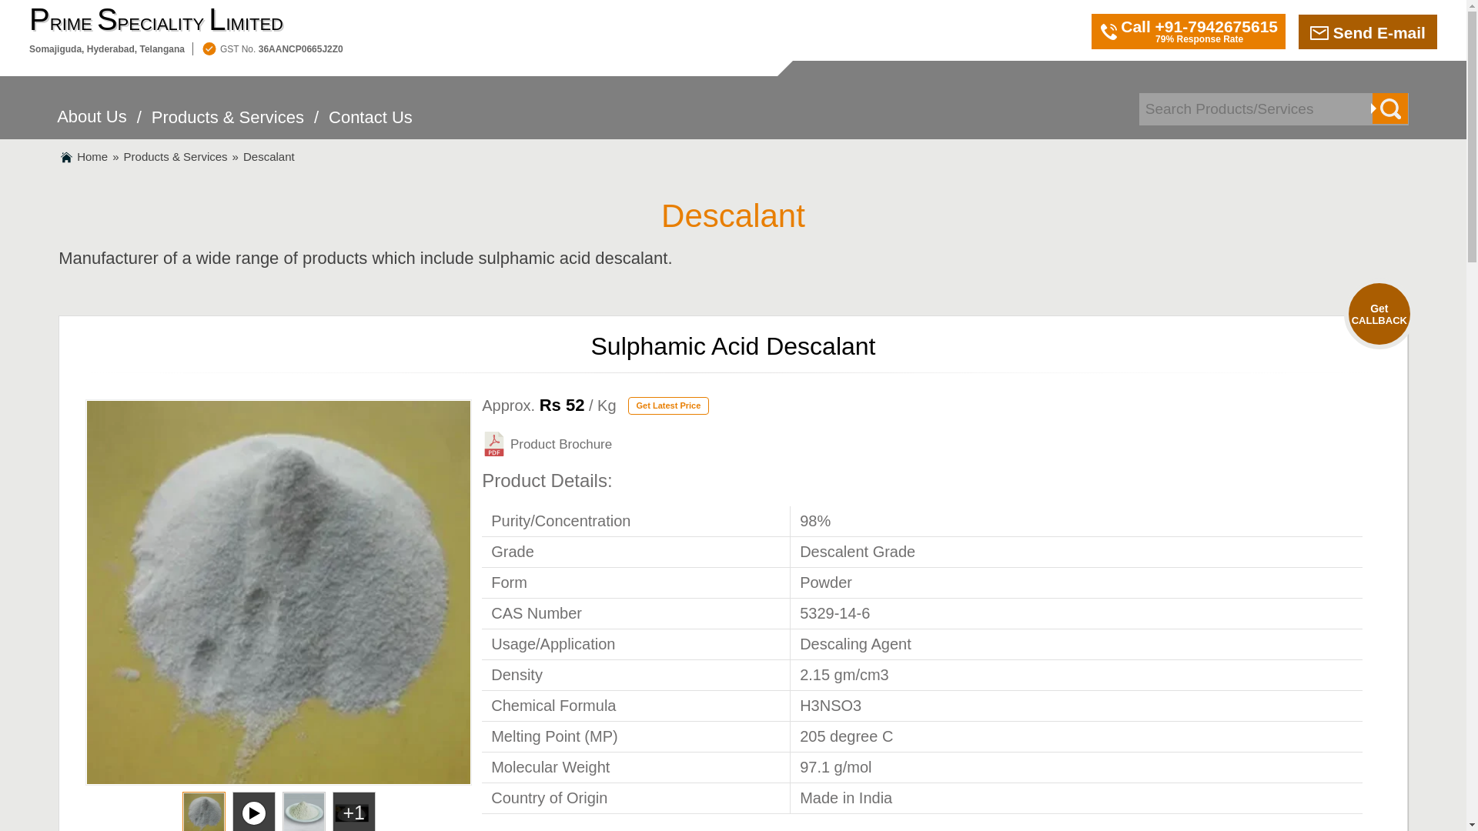  What do you see at coordinates (186, 20) in the screenshot?
I see `PRIME SPECIALITY LIMITED` at bounding box center [186, 20].